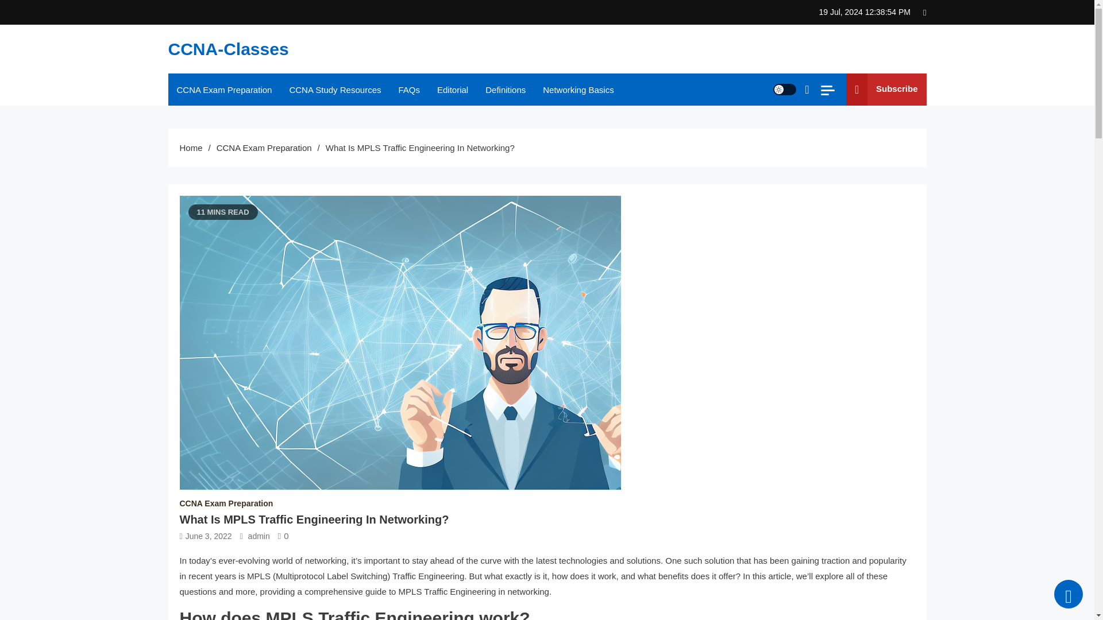 The height and width of the screenshot is (620, 1103). Describe the element at coordinates (578, 89) in the screenshot. I see `Networking Basics` at that location.